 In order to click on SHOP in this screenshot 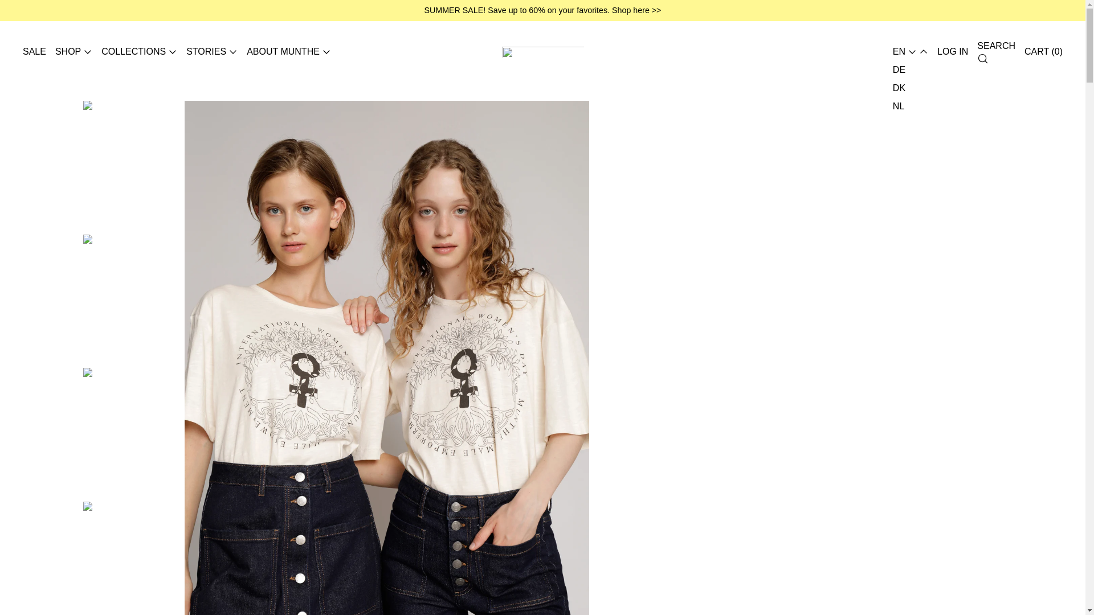, I will do `click(74, 51)`.